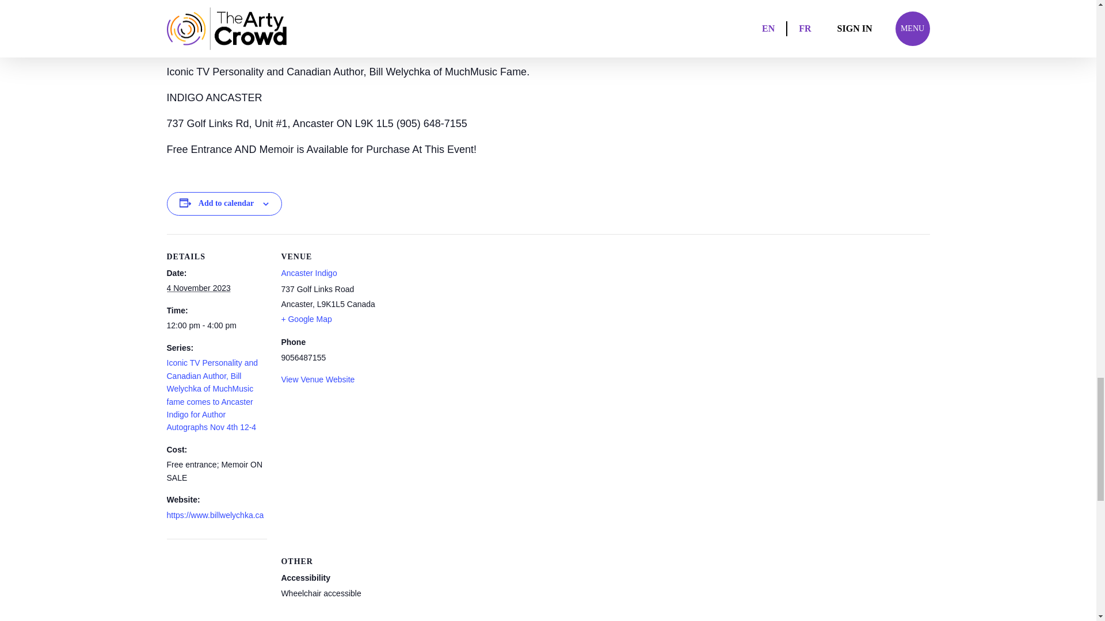  Describe the element at coordinates (216, 325) in the screenshot. I see `2023-11-04` at that location.